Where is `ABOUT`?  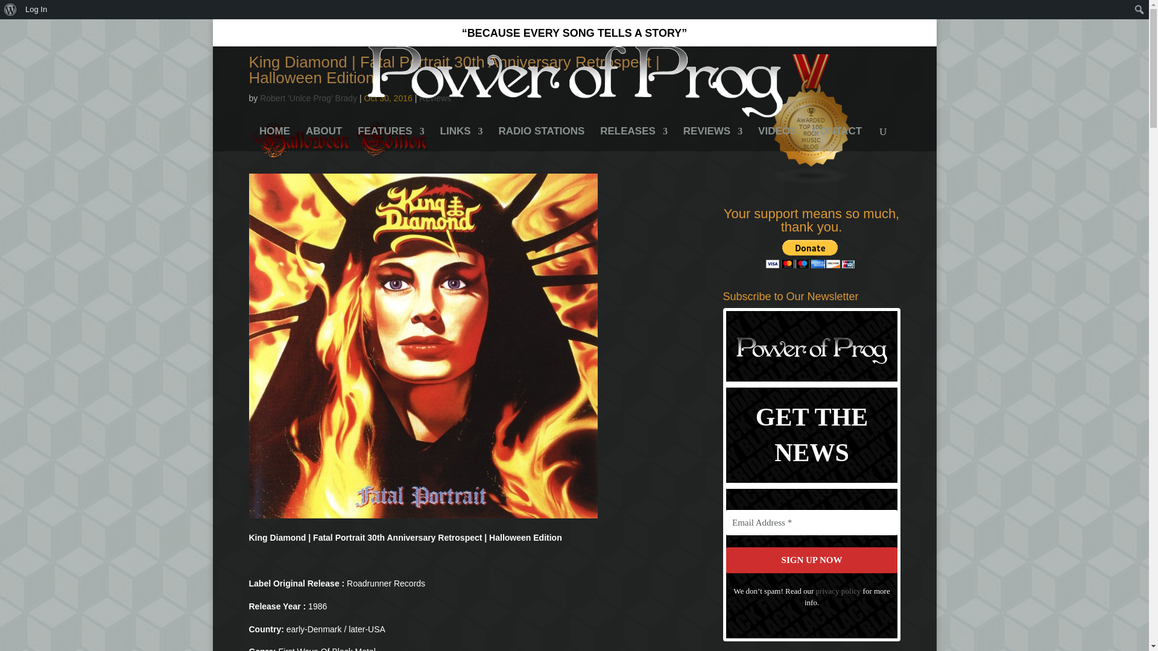
ABOUT is located at coordinates (323, 139).